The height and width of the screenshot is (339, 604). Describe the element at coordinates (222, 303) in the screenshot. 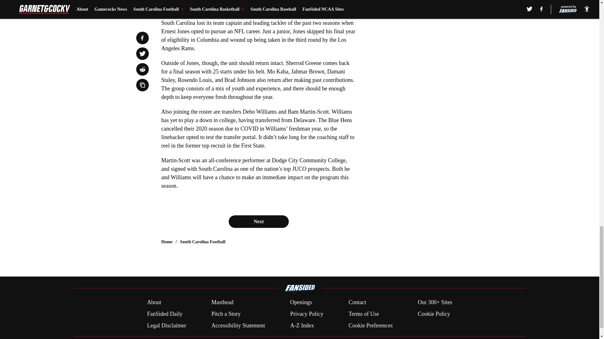

I see `Masthead` at that location.